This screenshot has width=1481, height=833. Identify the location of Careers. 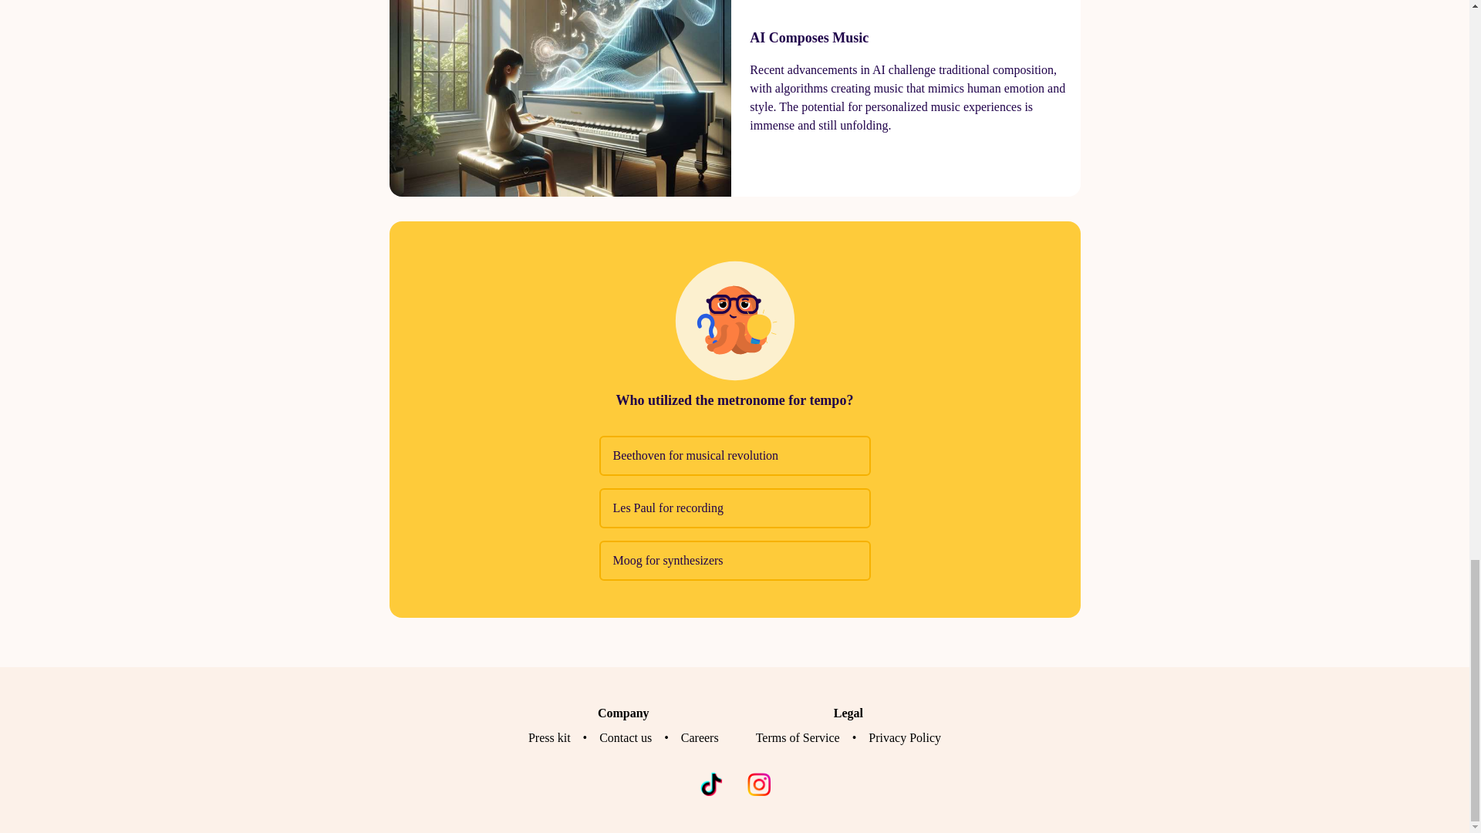
(700, 737).